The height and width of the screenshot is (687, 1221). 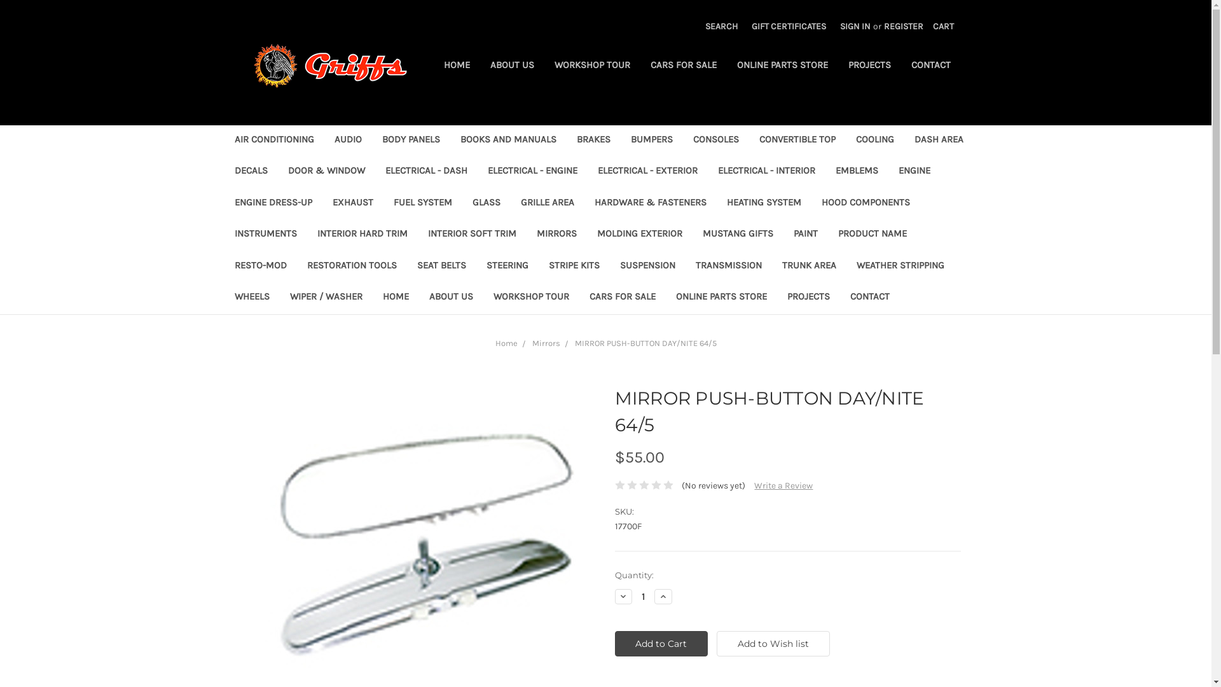 I want to click on ABOUT US, so click(x=511, y=66).